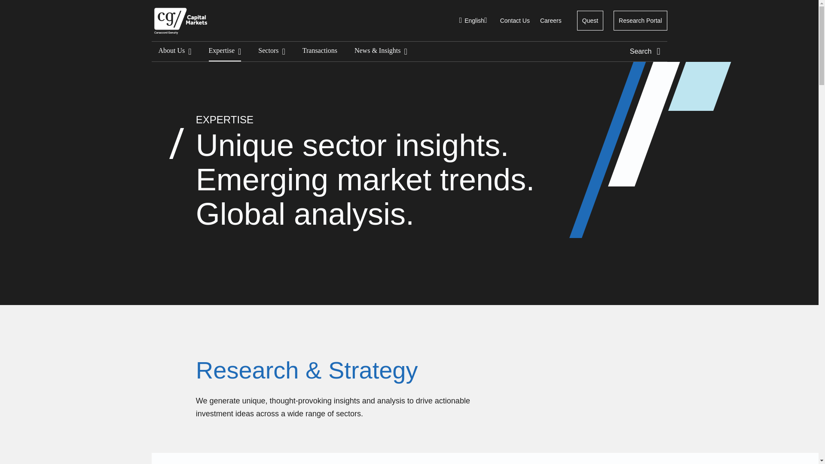 The width and height of the screenshot is (825, 464). Describe the element at coordinates (271, 52) in the screenshot. I see `Sectors` at that location.